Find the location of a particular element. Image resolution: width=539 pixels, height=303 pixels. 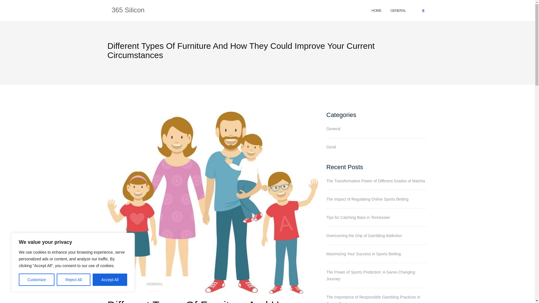

HOME is located at coordinates (377, 10).